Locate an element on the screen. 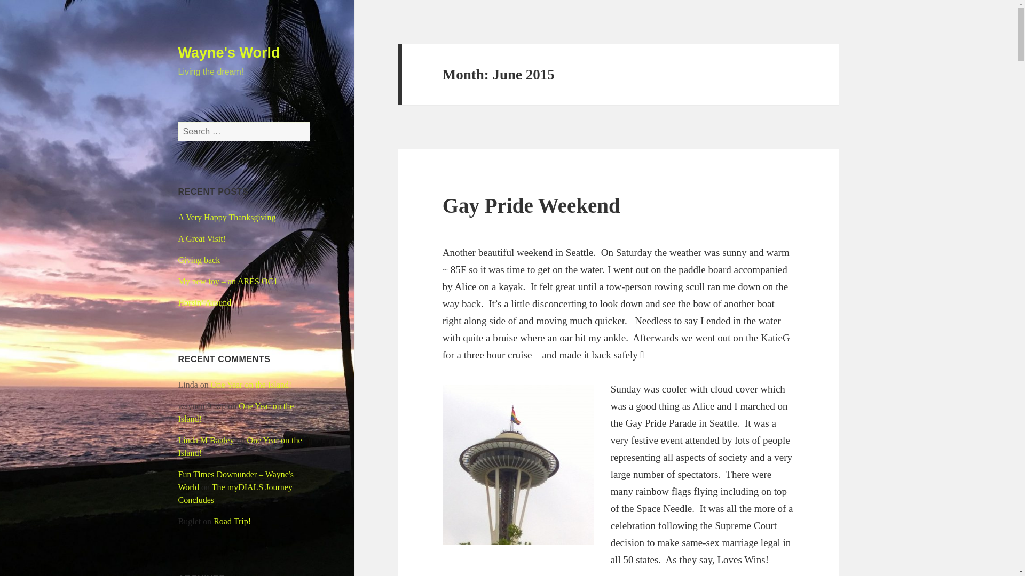 This screenshot has height=576, width=1025. A Great Visit! is located at coordinates (202, 238).